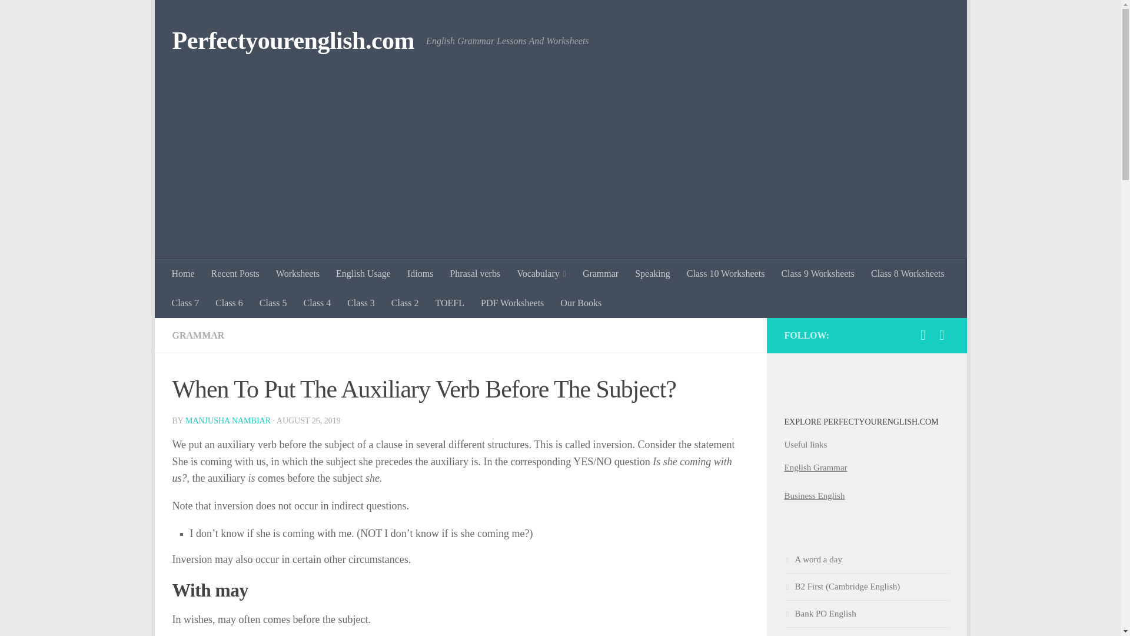 This screenshot has width=1130, height=636. I want to click on Perfectyourenglish.com, so click(293, 41).